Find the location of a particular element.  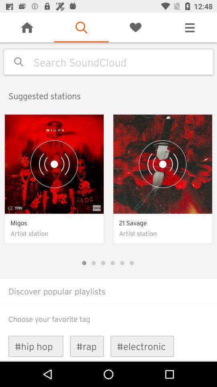

choose item next to the #electronic icon is located at coordinates (87, 346).